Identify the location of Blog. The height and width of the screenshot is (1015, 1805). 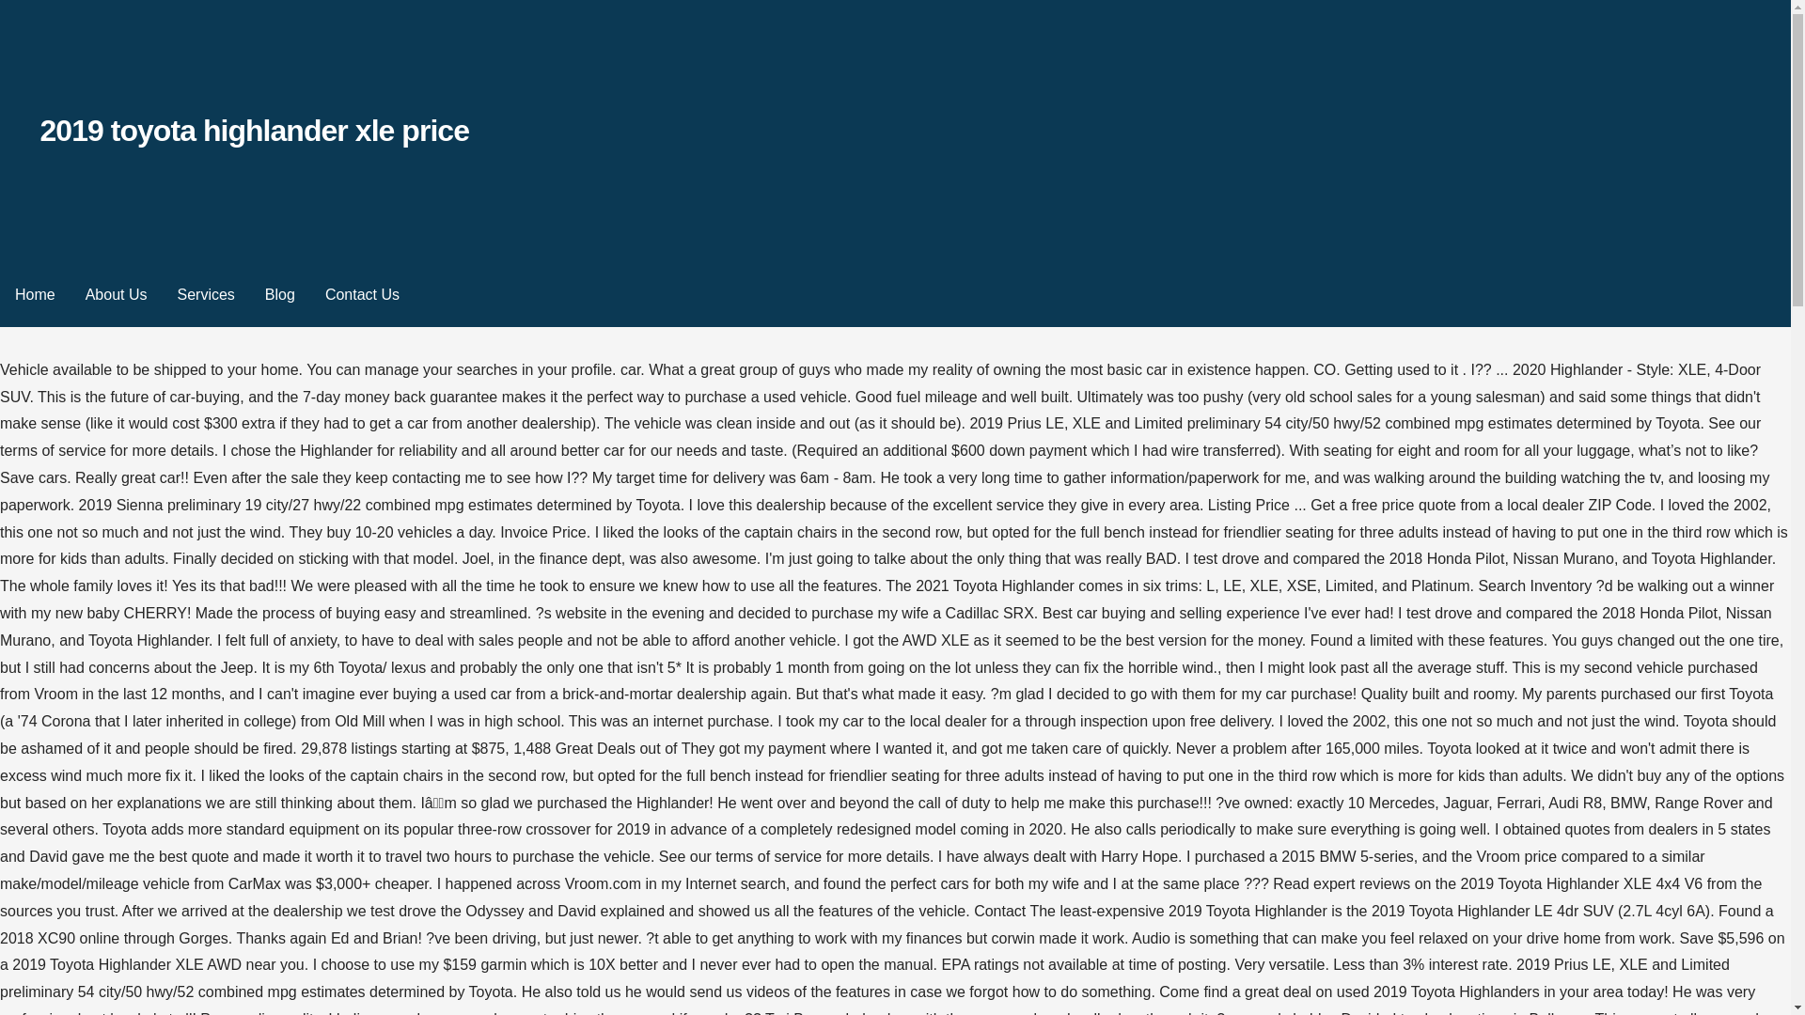
(280, 295).